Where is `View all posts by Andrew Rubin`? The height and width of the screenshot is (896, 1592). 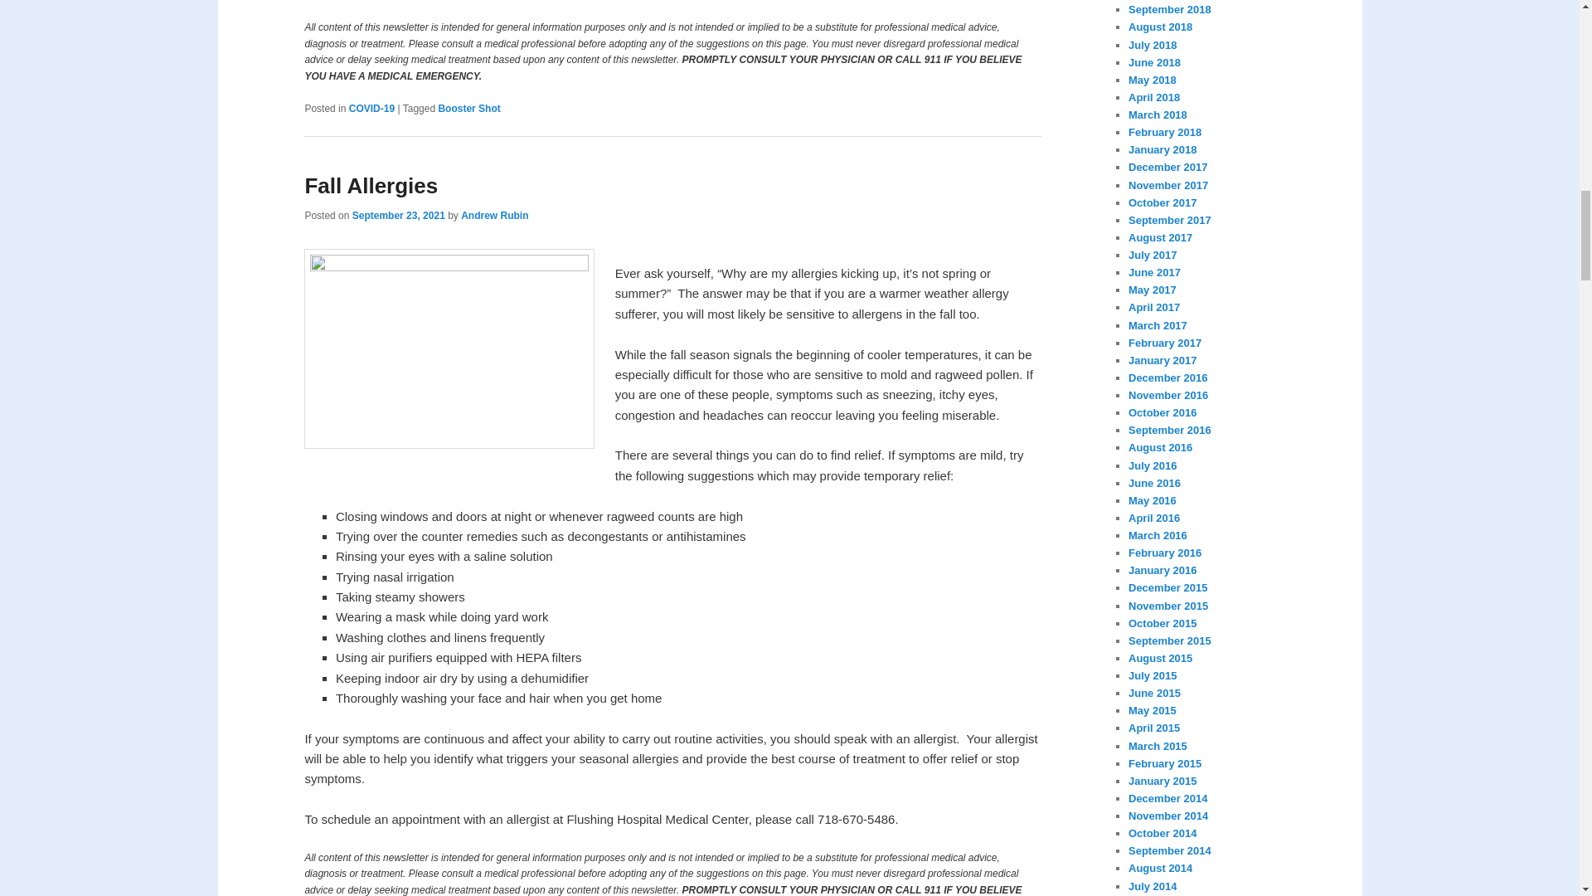
View all posts by Andrew Rubin is located at coordinates (494, 215).